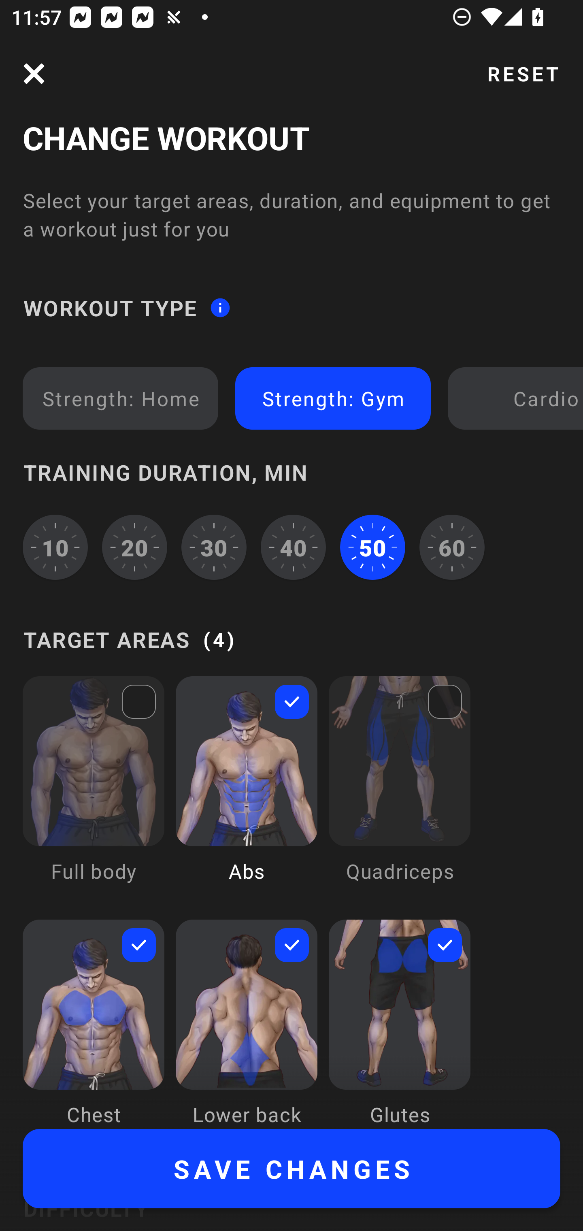 The image size is (583, 1231). What do you see at coordinates (94, 790) in the screenshot?
I see `Full body` at bounding box center [94, 790].